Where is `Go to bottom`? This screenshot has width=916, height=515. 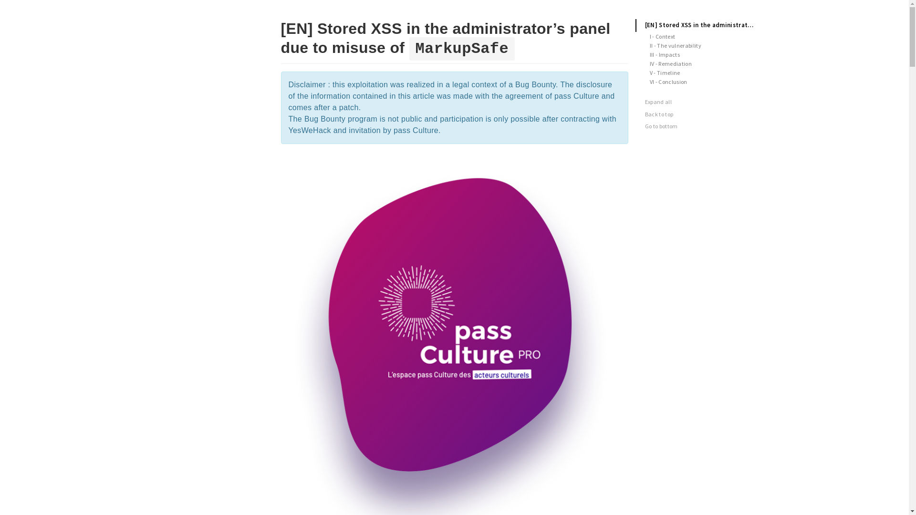
Go to bottom is located at coordinates (702, 126).